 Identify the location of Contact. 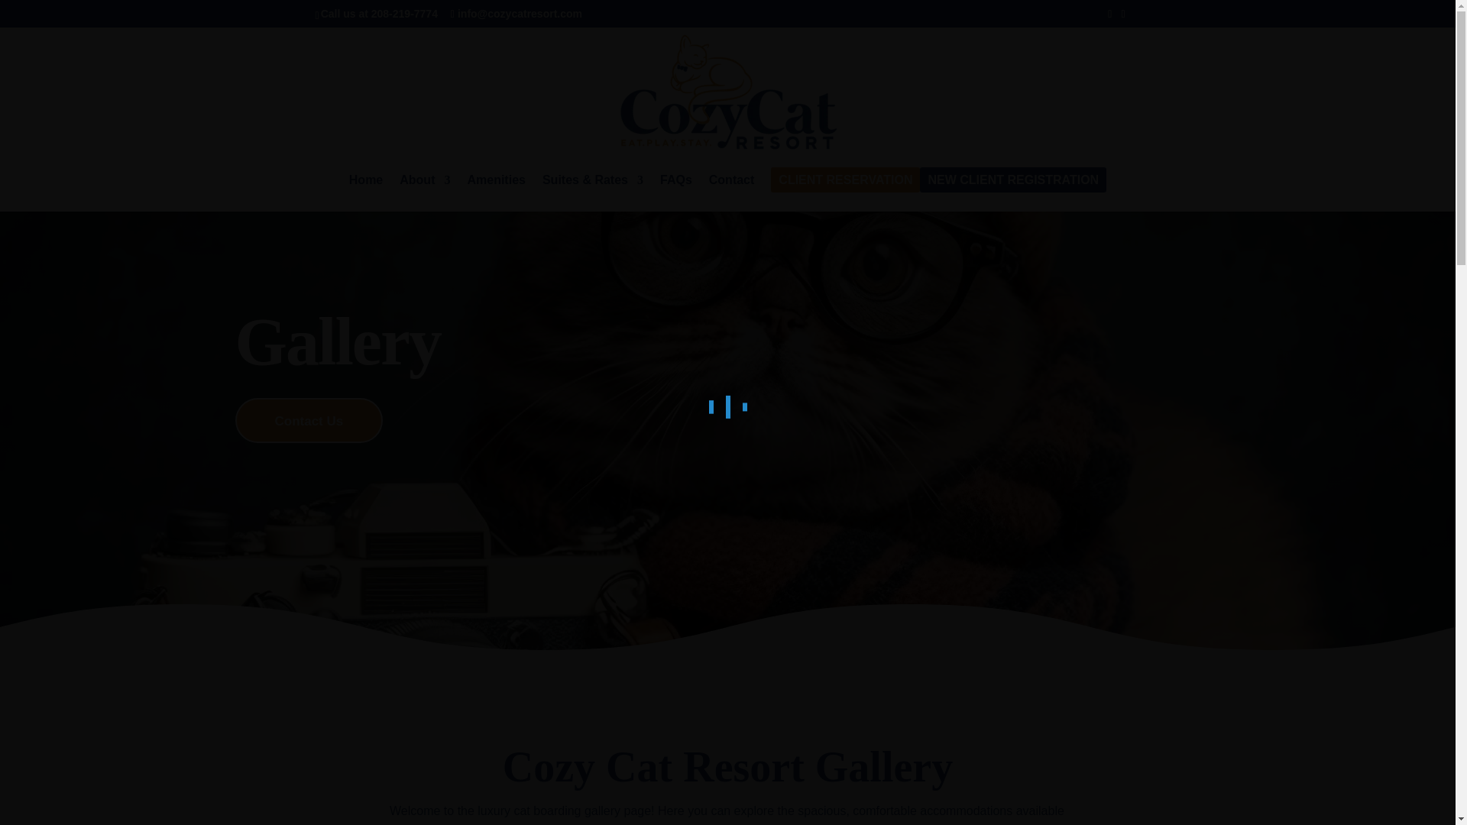
(732, 192).